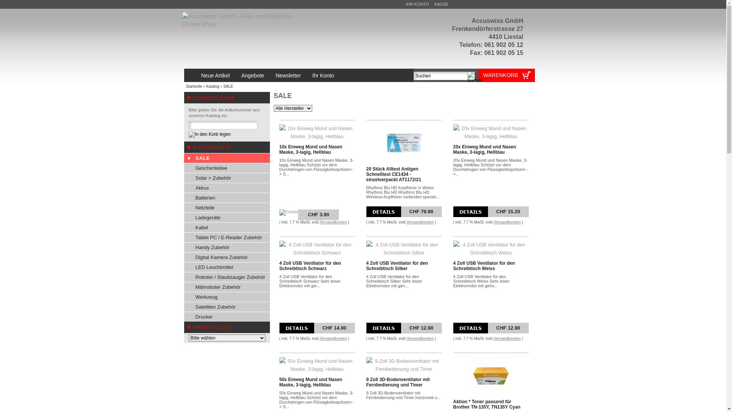 The image size is (732, 412). What do you see at coordinates (507, 222) in the screenshot?
I see `Versandkosten` at bounding box center [507, 222].